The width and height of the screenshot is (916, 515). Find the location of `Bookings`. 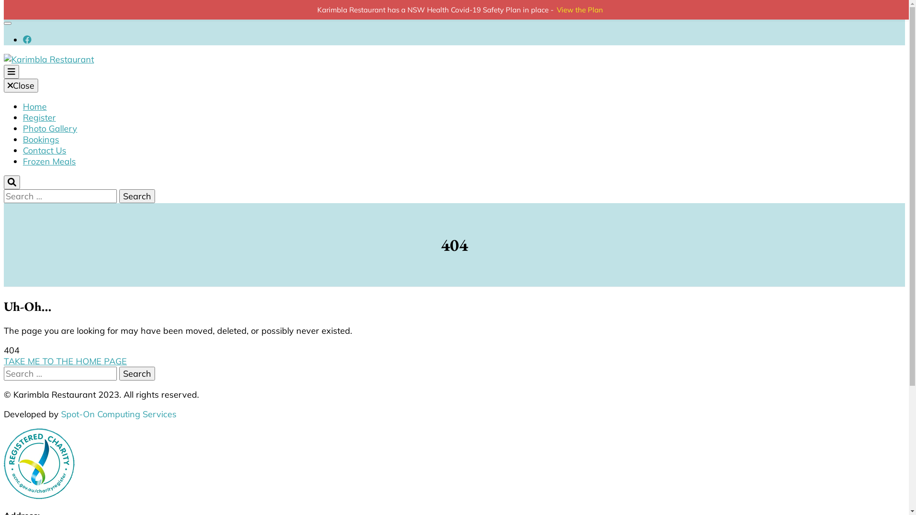

Bookings is located at coordinates (41, 139).